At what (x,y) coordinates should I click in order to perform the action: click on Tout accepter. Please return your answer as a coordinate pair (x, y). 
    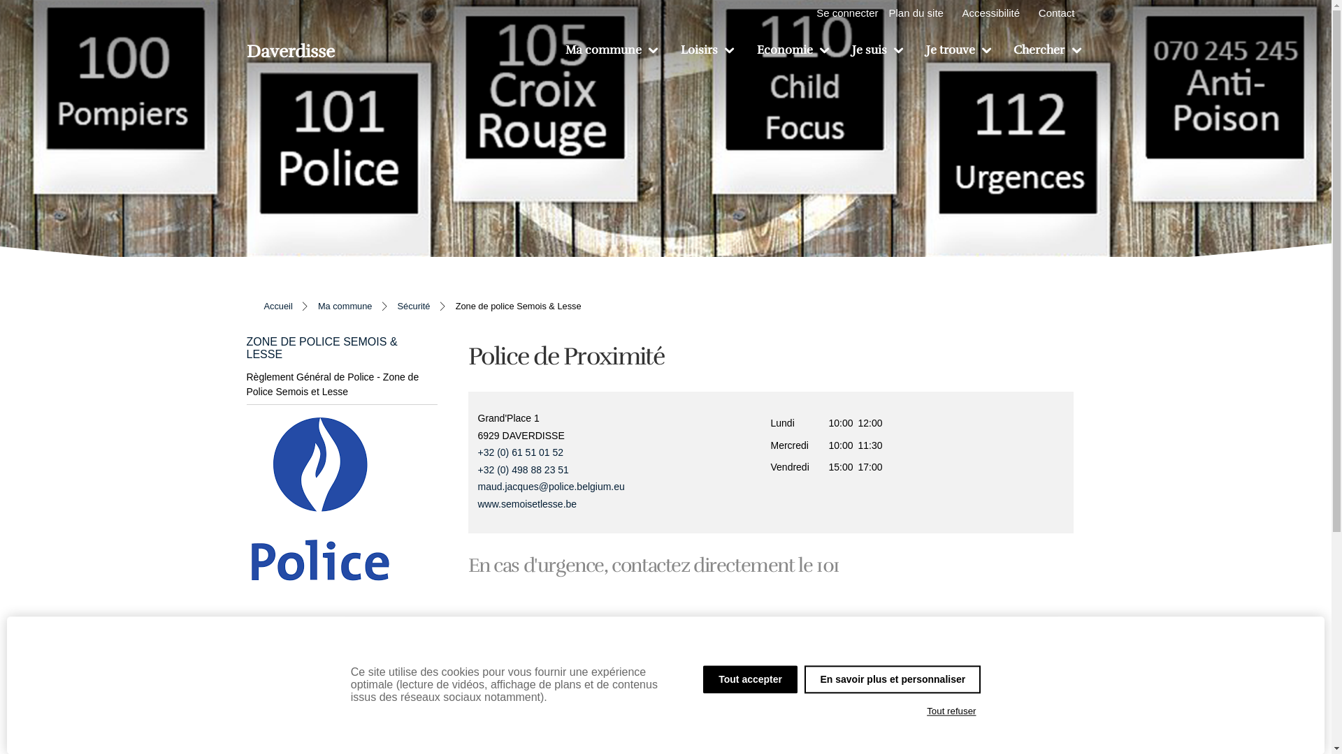
    Looking at the image, I should click on (751, 679).